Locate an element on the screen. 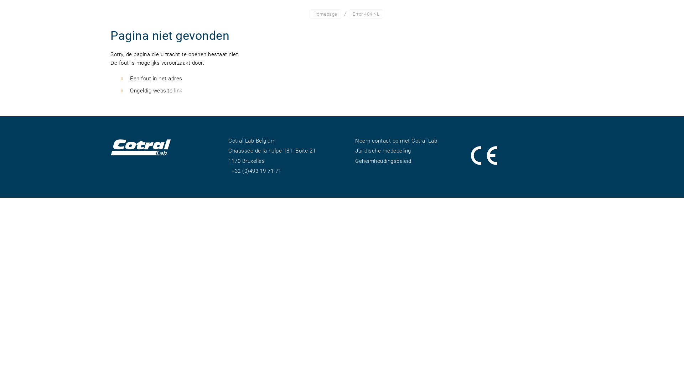  Youtube is located at coordinates (128, 170).